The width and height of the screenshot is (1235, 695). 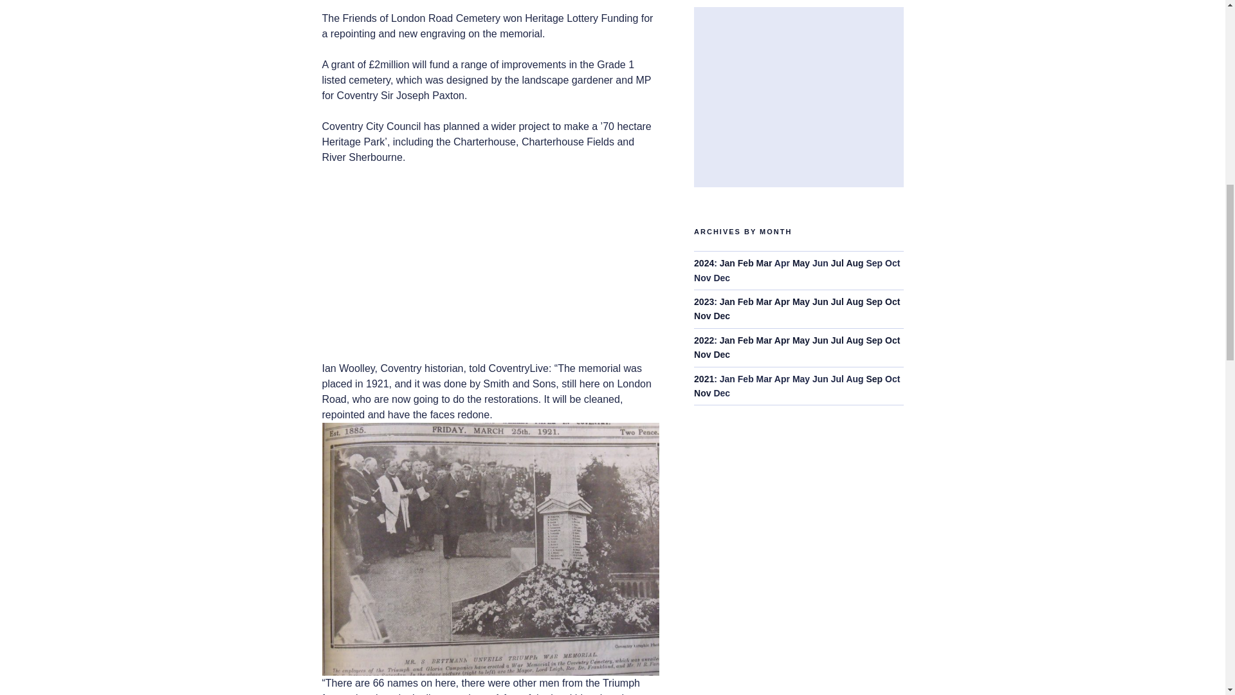 I want to click on January 2001, so click(x=727, y=263).